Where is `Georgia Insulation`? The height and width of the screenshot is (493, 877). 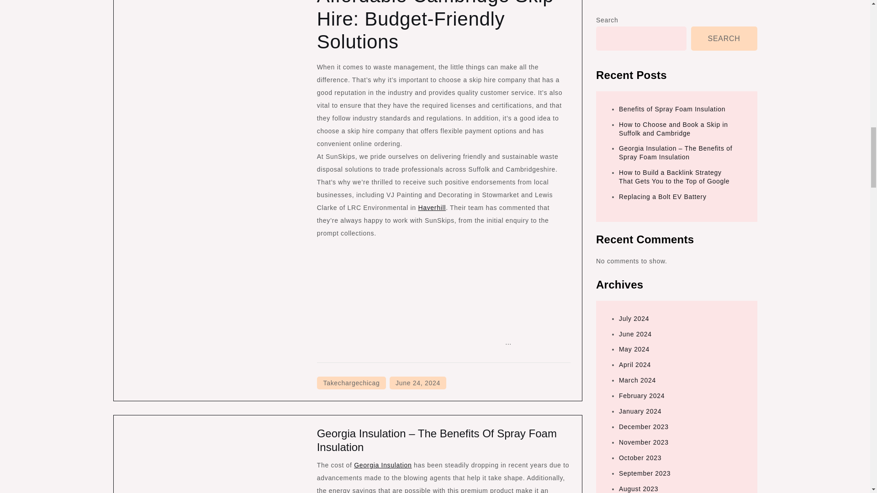
Georgia Insulation is located at coordinates (383, 465).